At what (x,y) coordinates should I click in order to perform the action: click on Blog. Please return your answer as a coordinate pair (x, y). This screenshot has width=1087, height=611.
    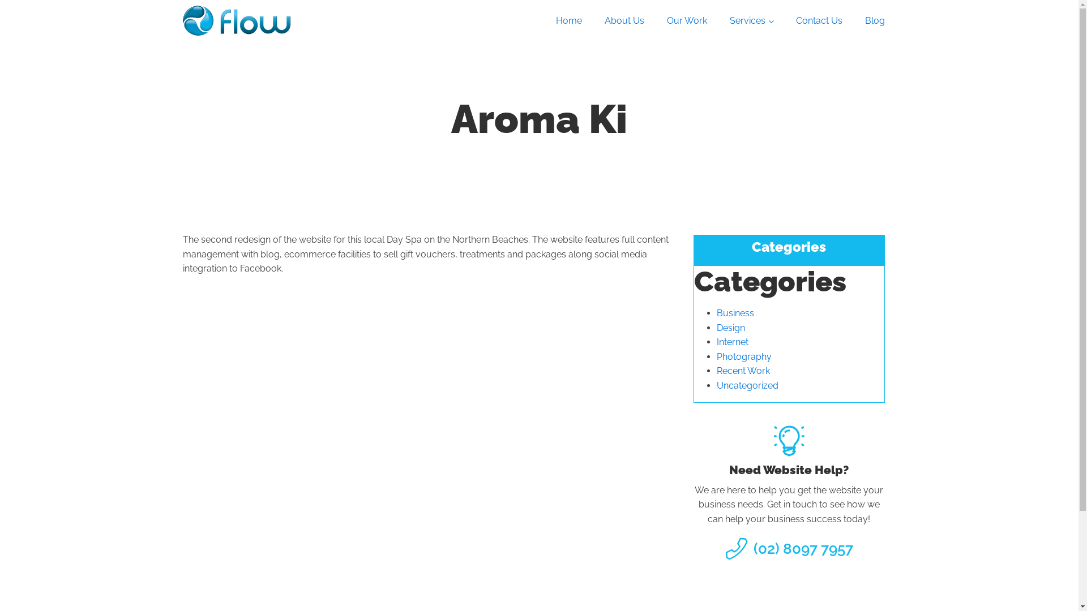
    Looking at the image, I should click on (875, 21).